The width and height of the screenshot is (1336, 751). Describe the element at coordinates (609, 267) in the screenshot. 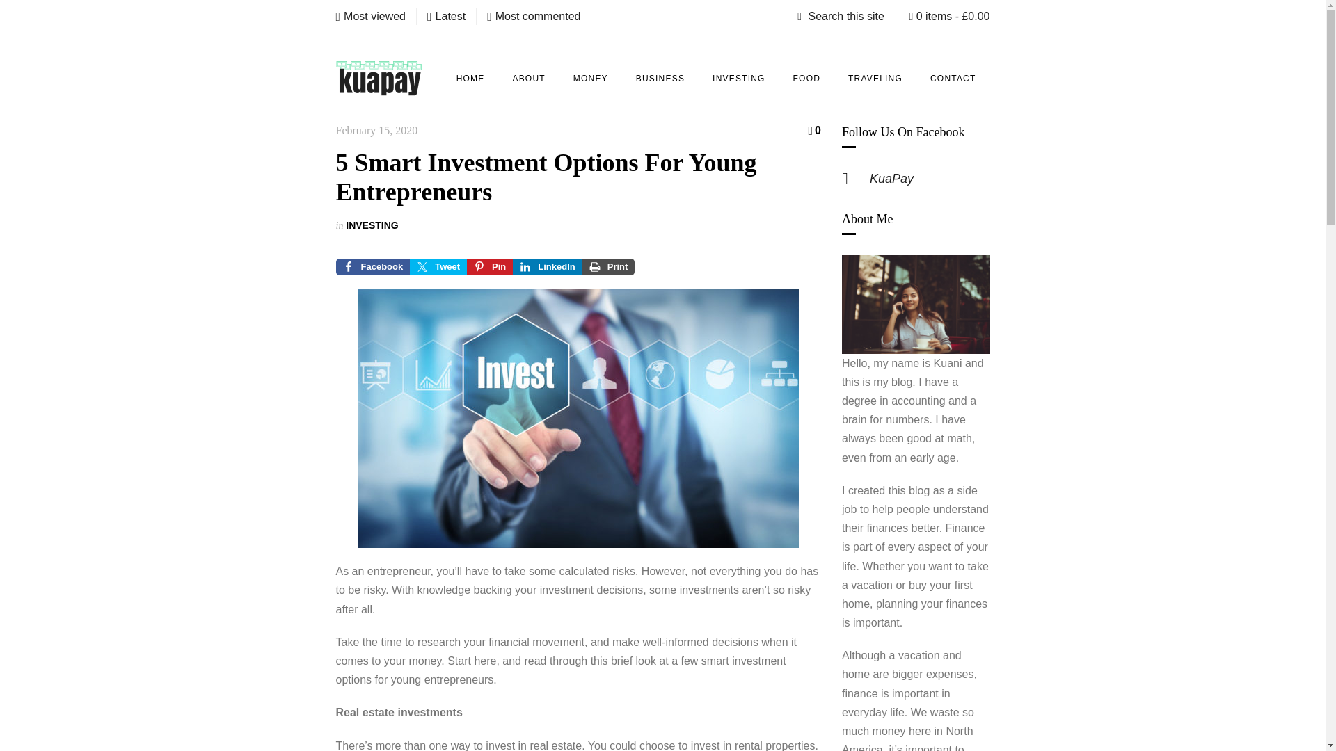

I see `Print this Page` at that location.